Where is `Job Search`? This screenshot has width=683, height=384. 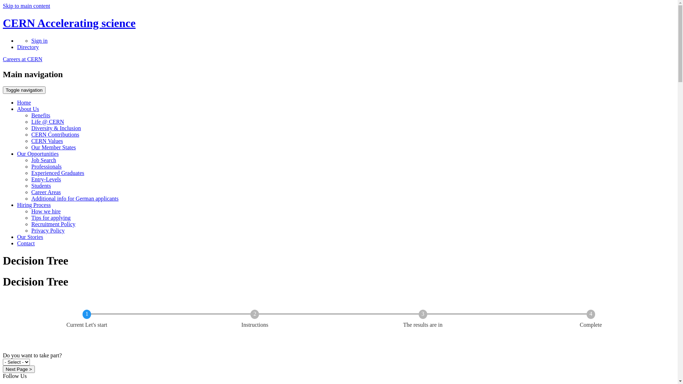
Job Search is located at coordinates (44, 160).